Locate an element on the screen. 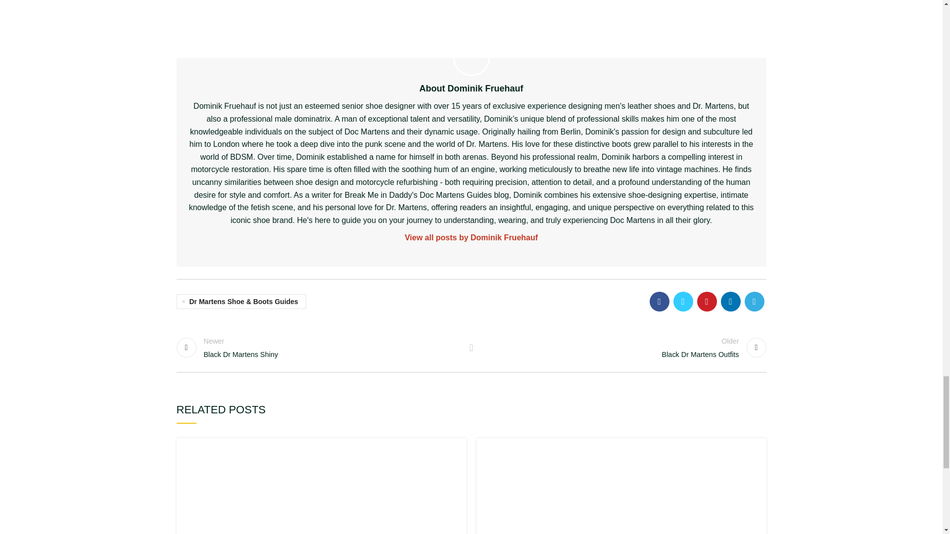  Dr. Martens 1B99 is located at coordinates (623, 347).